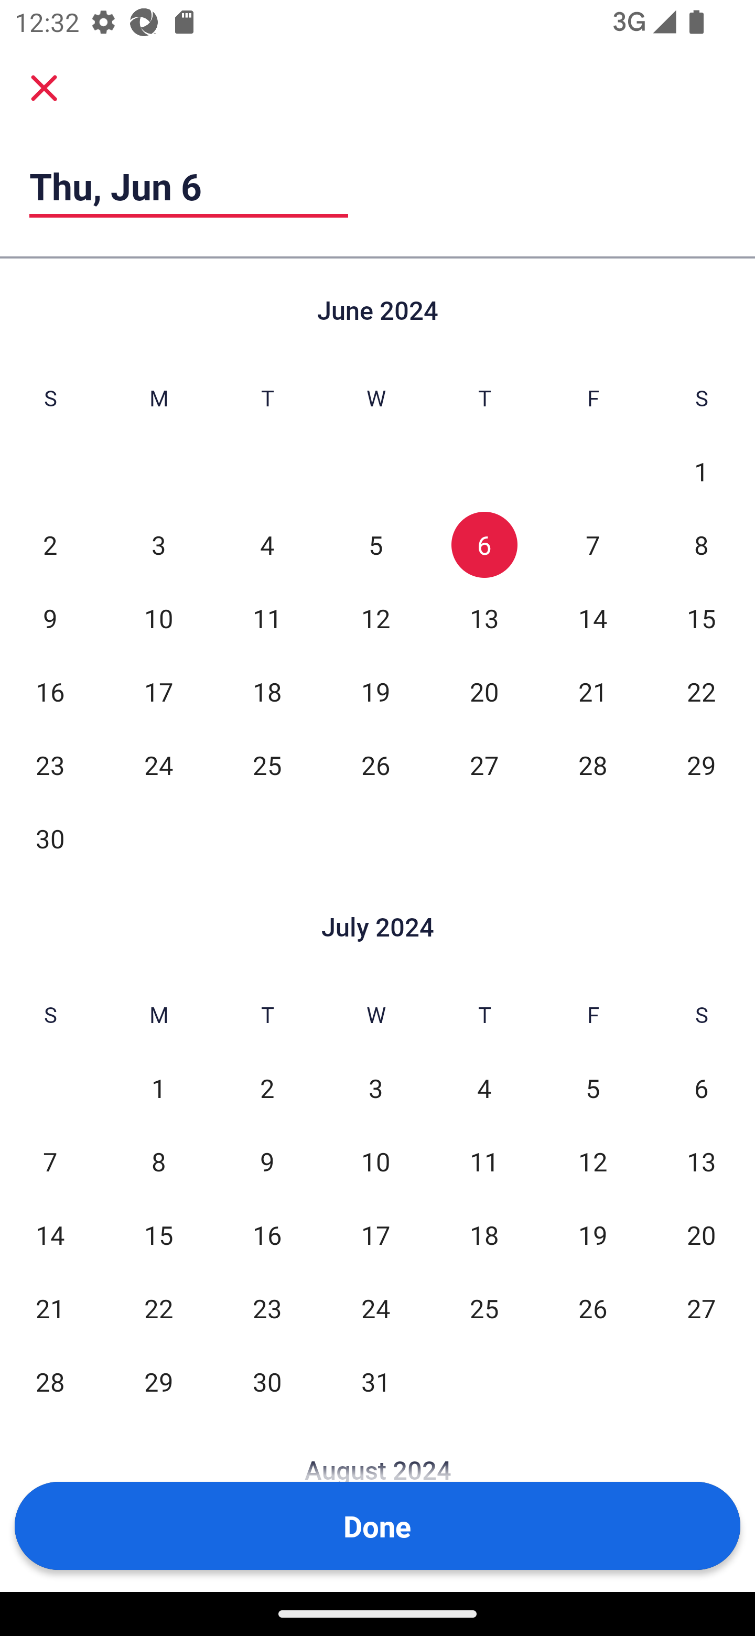  What do you see at coordinates (484, 544) in the screenshot?
I see `6 Thu, Jun 6, Selected` at bounding box center [484, 544].